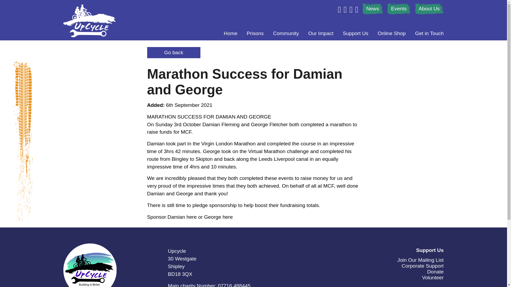  I want to click on Support Us, so click(356, 33).